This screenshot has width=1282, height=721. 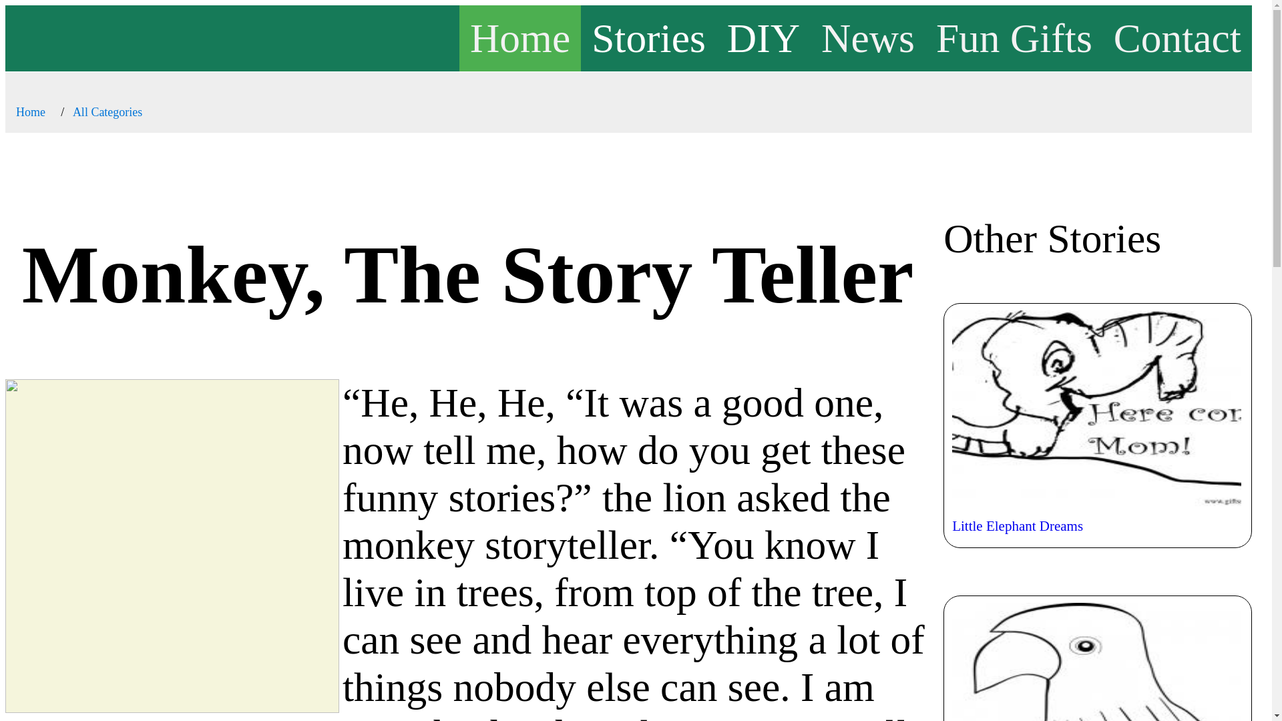 What do you see at coordinates (763, 37) in the screenshot?
I see `DIY` at bounding box center [763, 37].